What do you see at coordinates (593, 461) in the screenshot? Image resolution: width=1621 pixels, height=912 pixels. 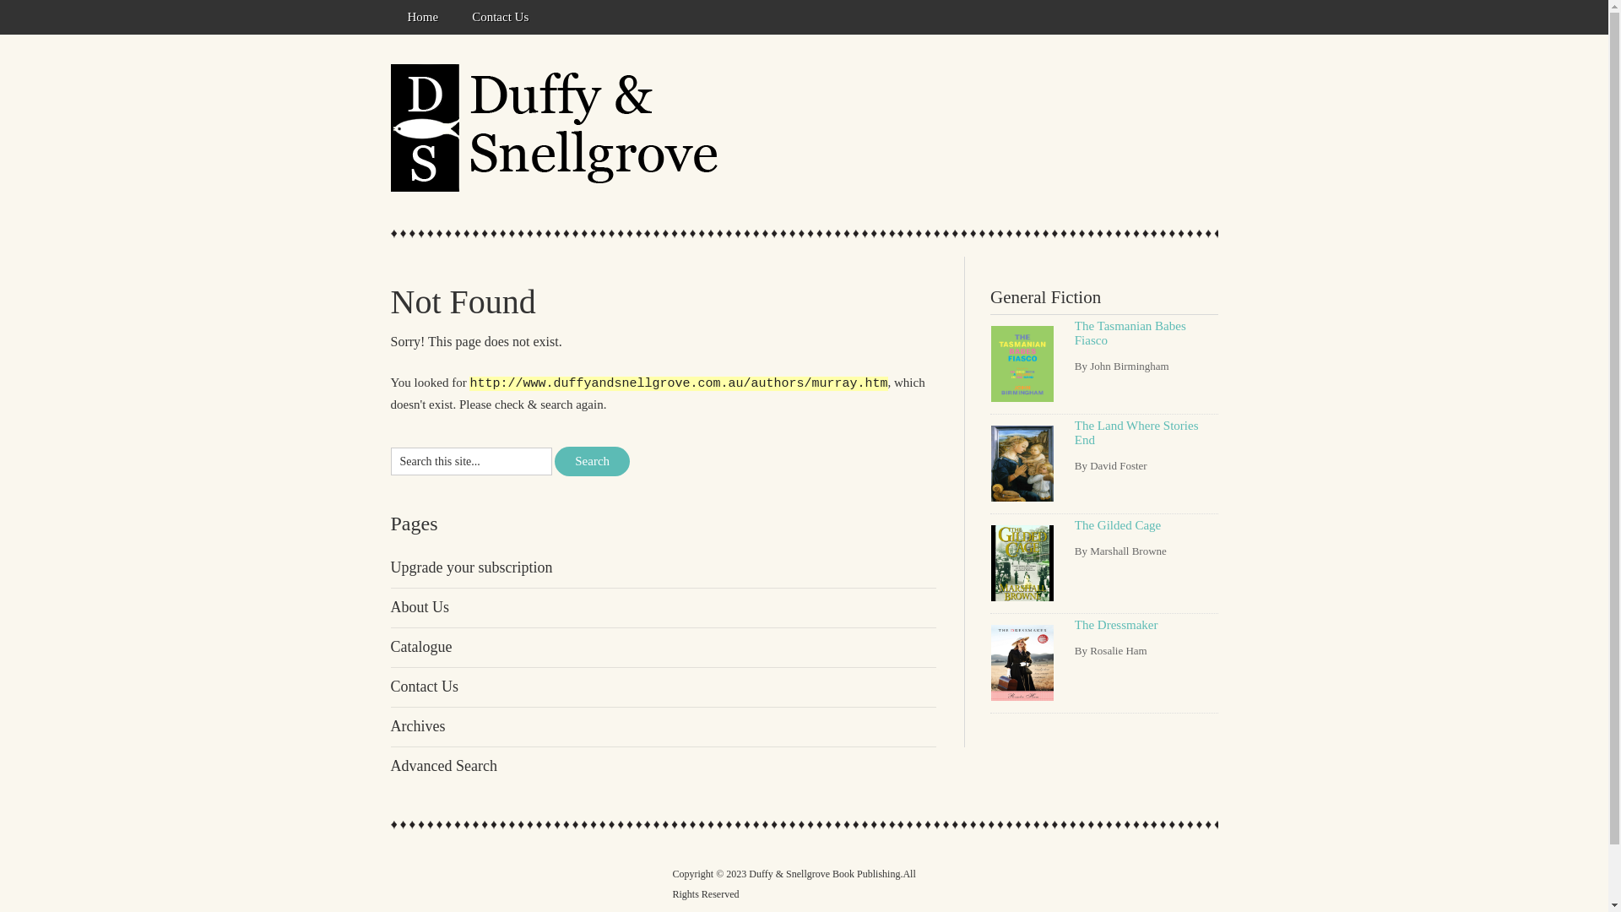 I see `Search` at bounding box center [593, 461].